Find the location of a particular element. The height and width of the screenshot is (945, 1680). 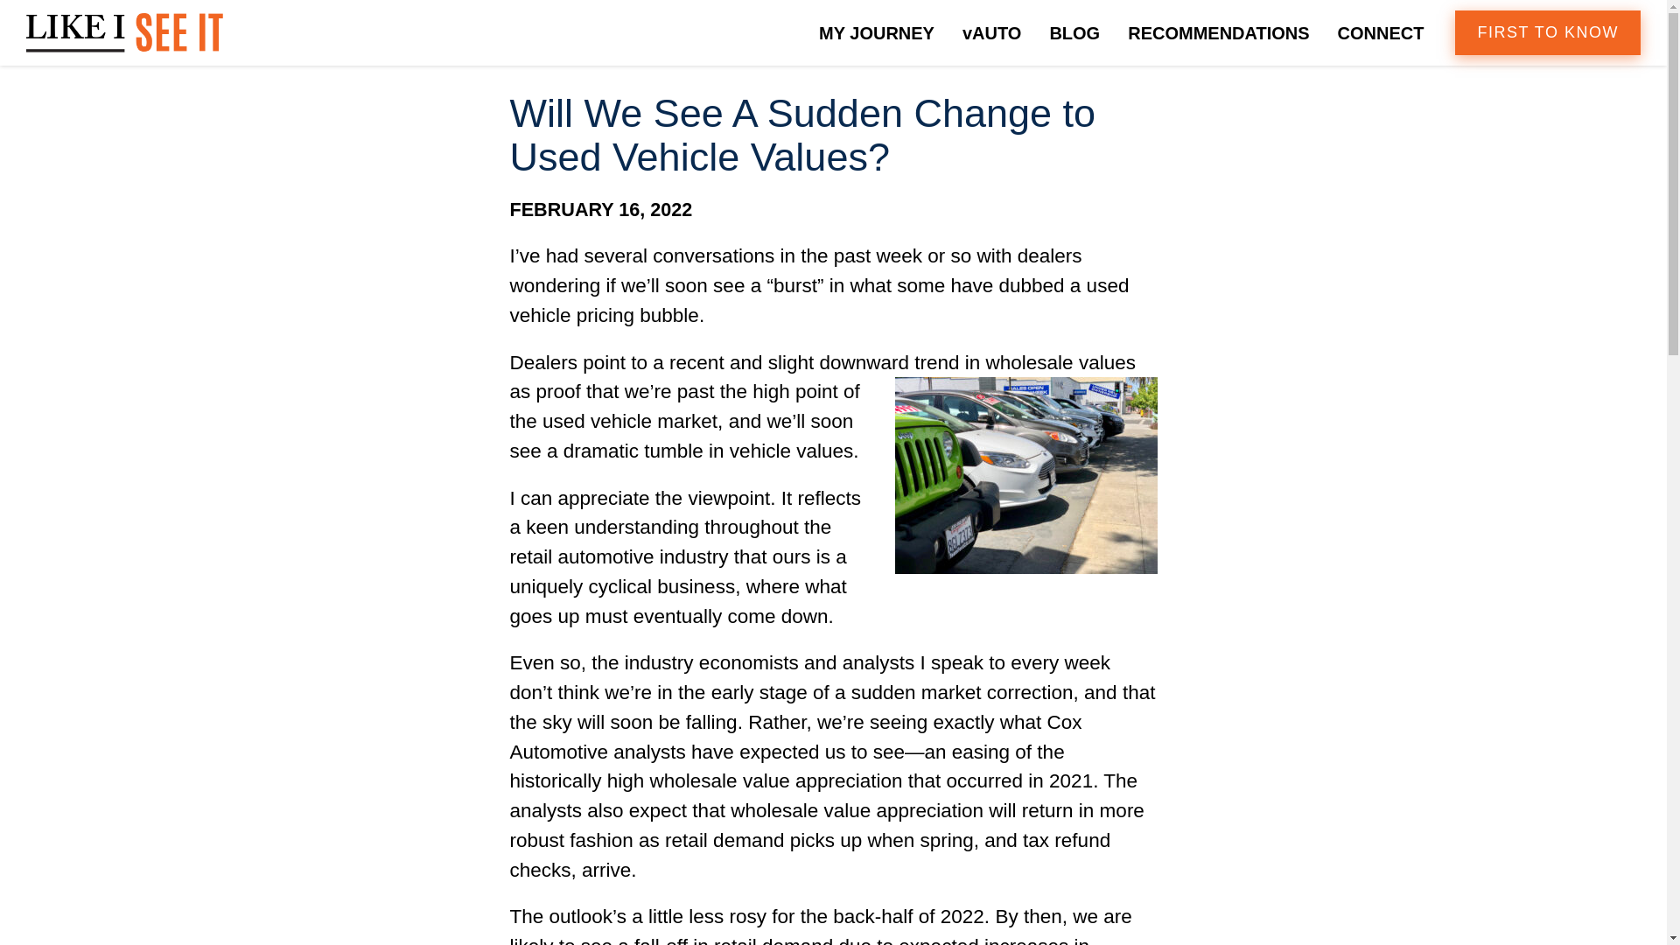

MY JOURNEY is located at coordinates (877, 31).